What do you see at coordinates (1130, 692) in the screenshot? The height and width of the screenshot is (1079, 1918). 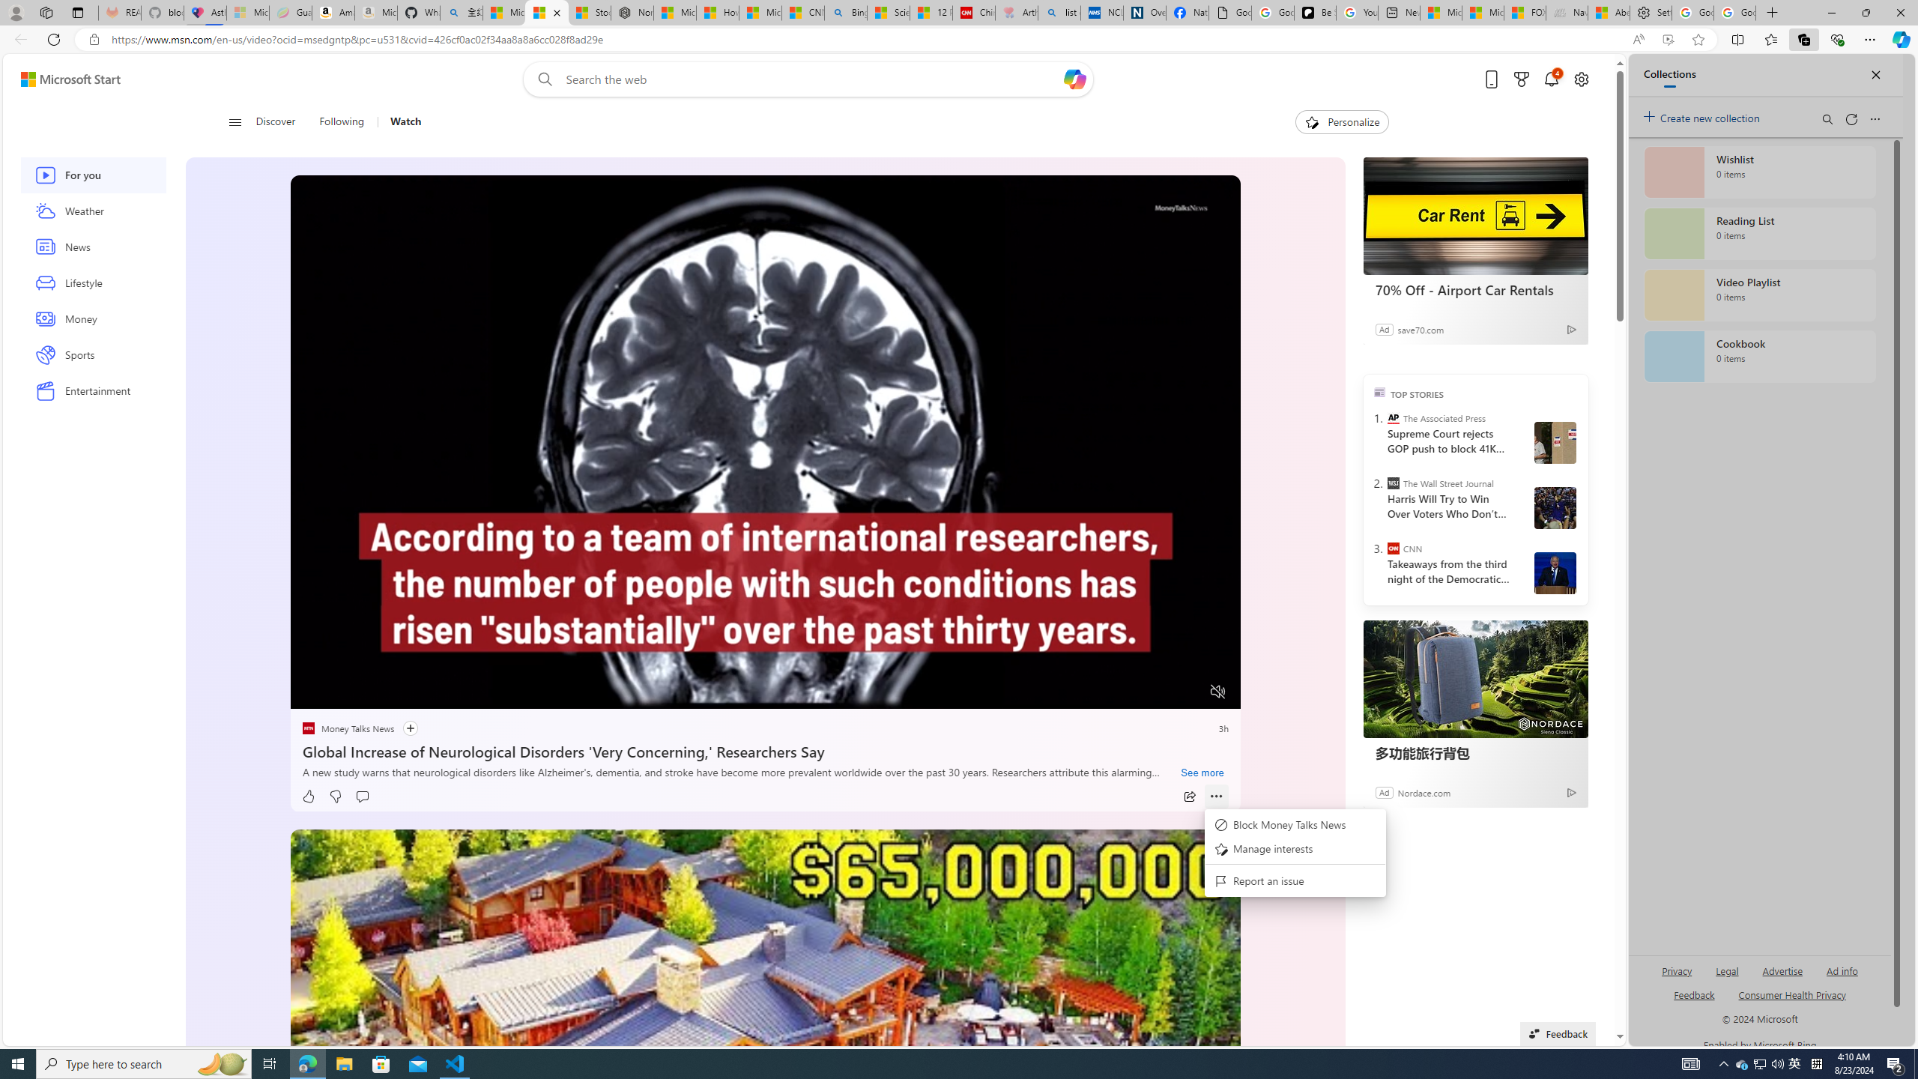 I see `Quality Settings` at bounding box center [1130, 692].